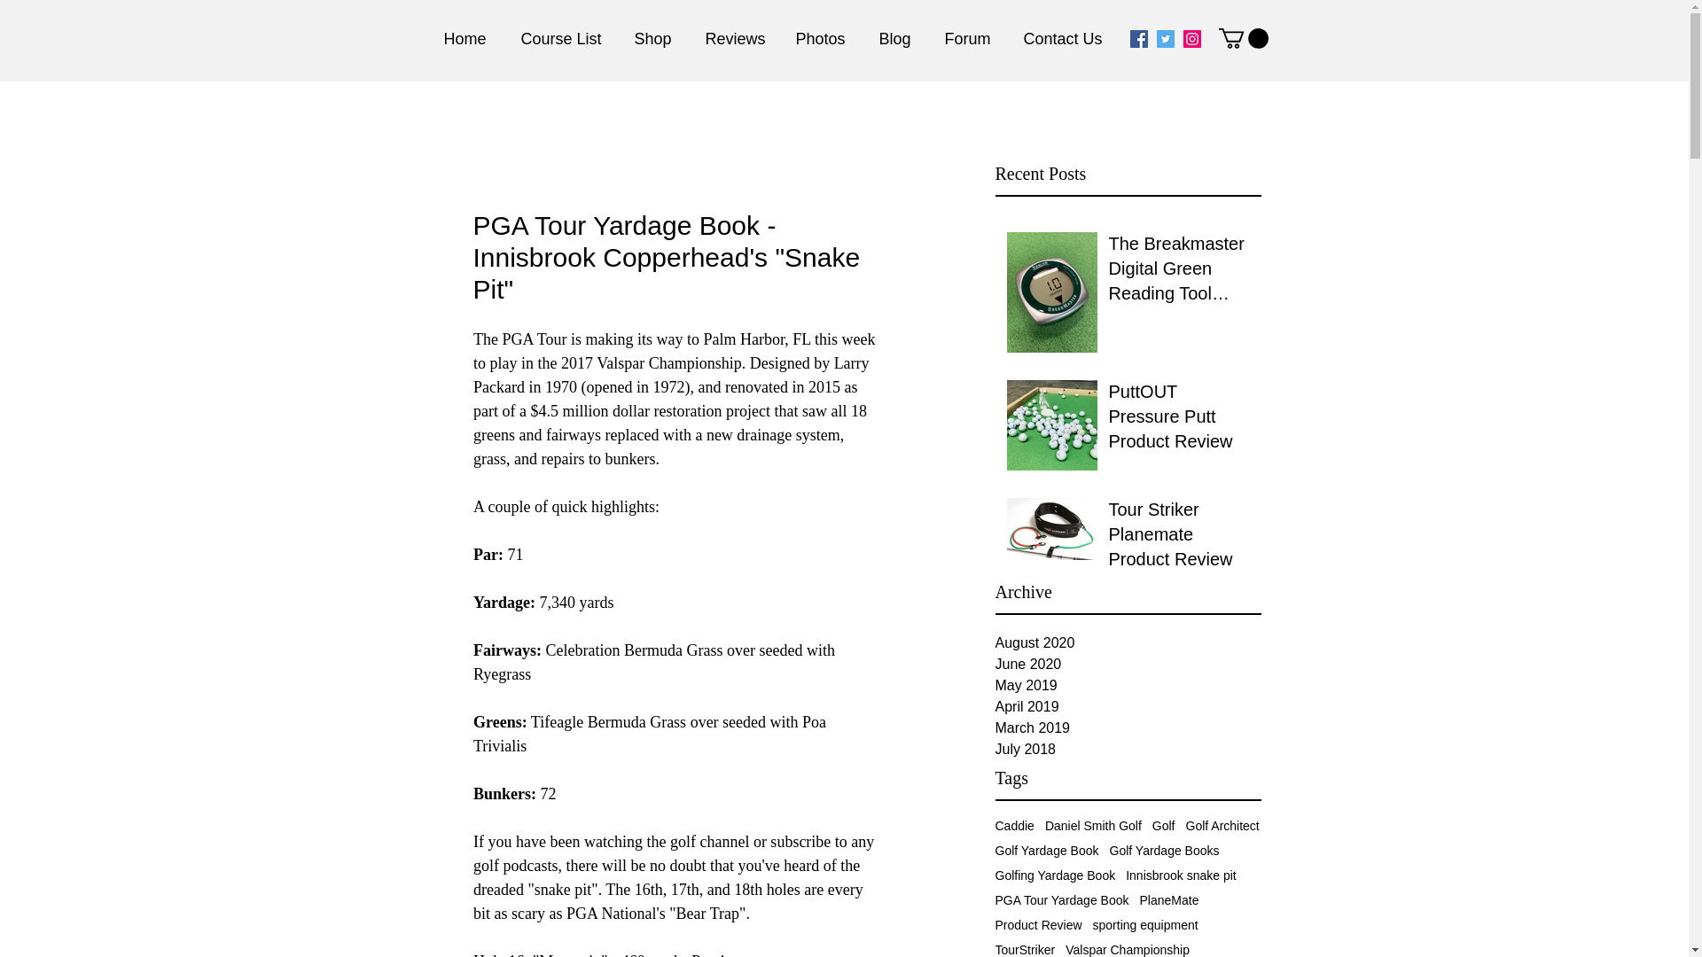 The height and width of the screenshot is (957, 1702). What do you see at coordinates (1128, 749) in the screenshot?
I see `July 2018` at bounding box center [1128, 749].